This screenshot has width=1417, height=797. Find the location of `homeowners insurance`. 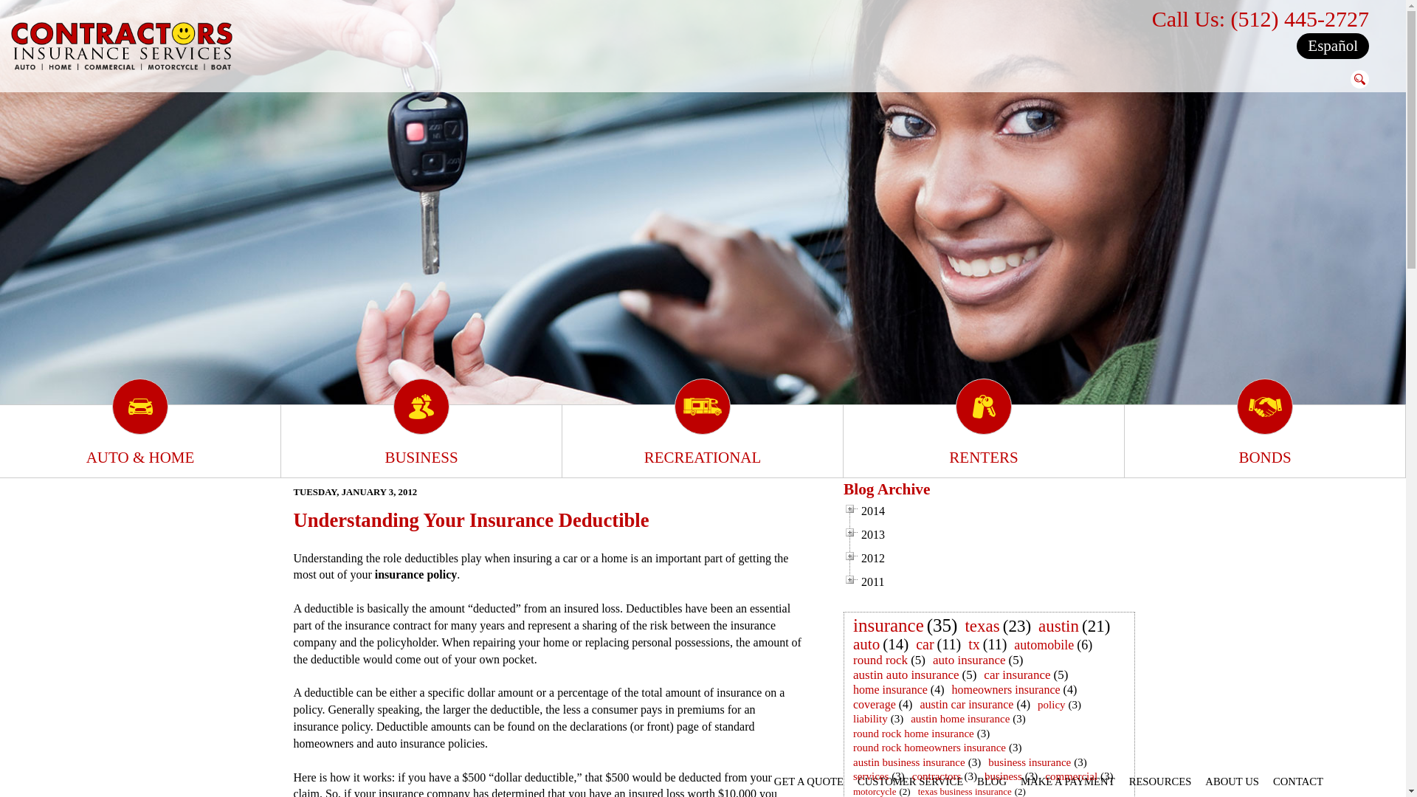

homeowners insurance is located at coordinates (1007, 689).